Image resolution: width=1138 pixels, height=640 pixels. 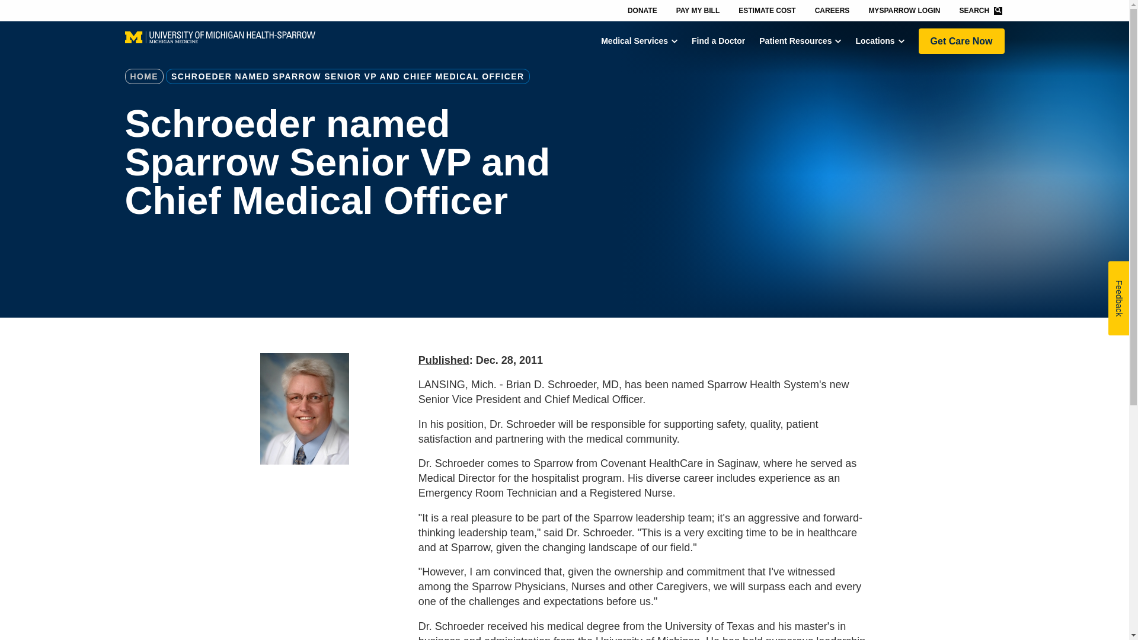 I want to click on Price Estimator , so click(x=767, y=9).